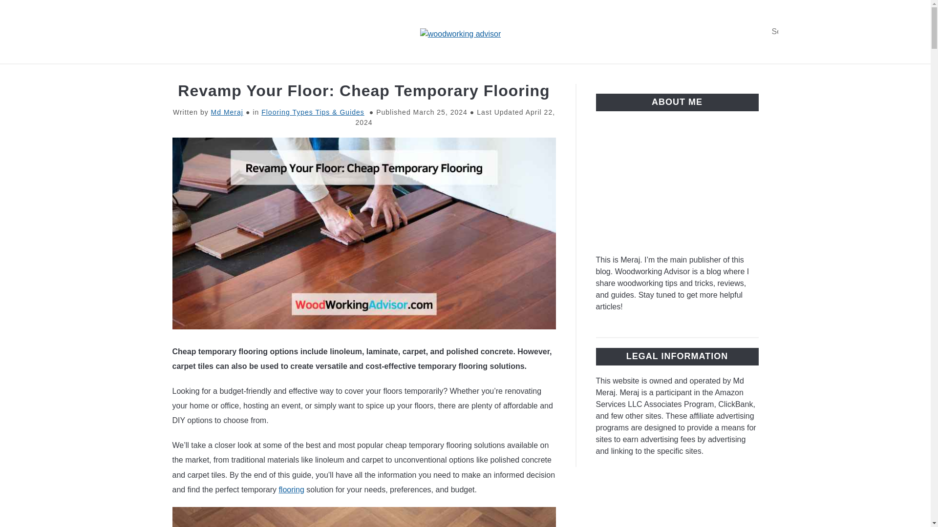 This screenshot has width=938, height=527. I want to click on WOODWORKING PROJECTS, so click(697, 75).